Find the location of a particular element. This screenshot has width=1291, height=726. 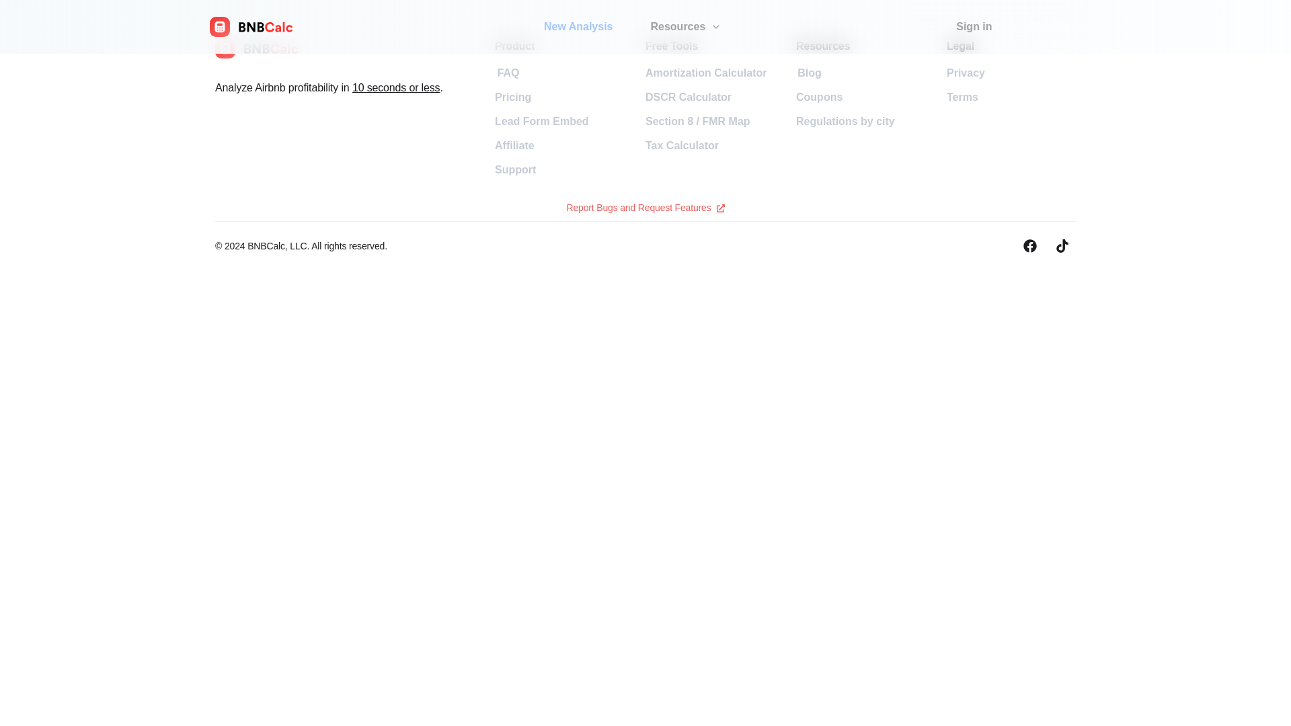

Amortization Calculator is located at coordinates (706, 73).